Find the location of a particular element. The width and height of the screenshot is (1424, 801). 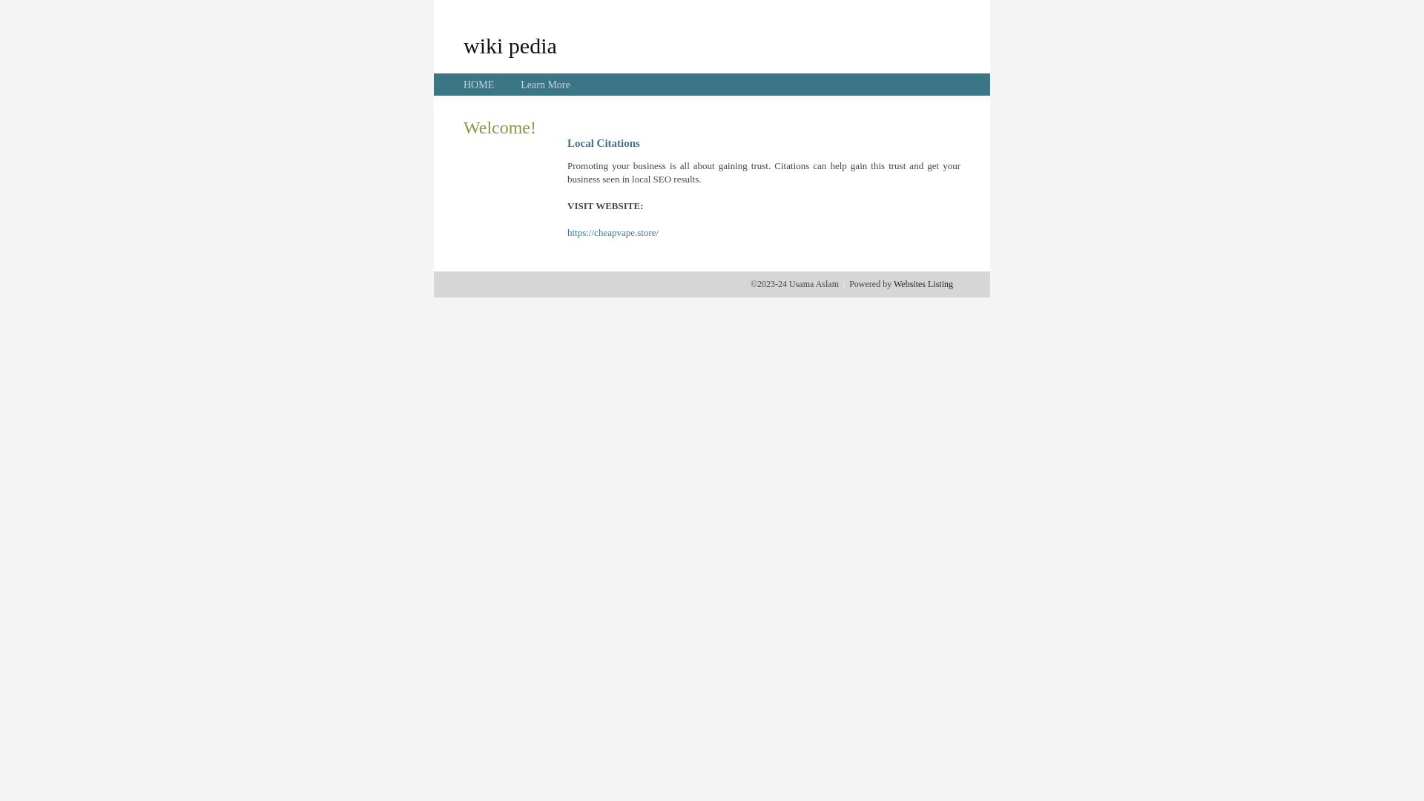

Websites Listing is located at coordinates (923, 284).